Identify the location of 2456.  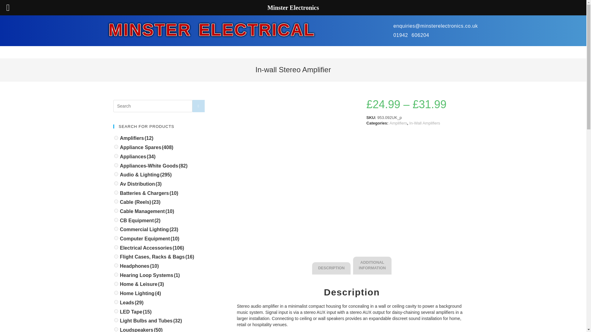
(116, 229).